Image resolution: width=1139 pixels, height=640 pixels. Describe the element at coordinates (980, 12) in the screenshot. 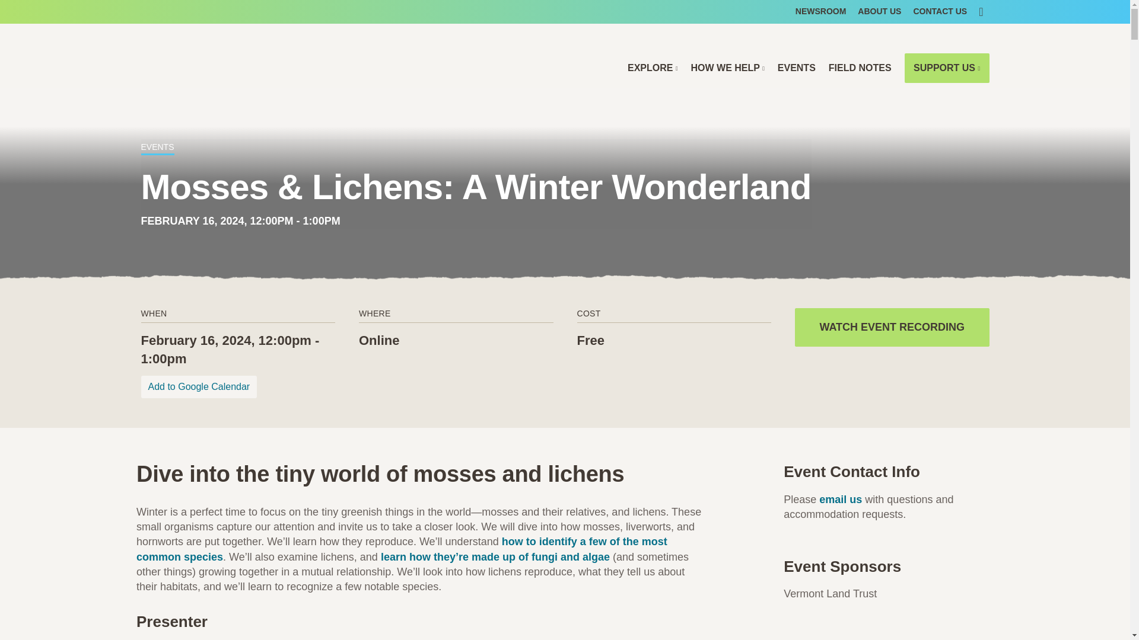

I see `Open Search Form` at that location.